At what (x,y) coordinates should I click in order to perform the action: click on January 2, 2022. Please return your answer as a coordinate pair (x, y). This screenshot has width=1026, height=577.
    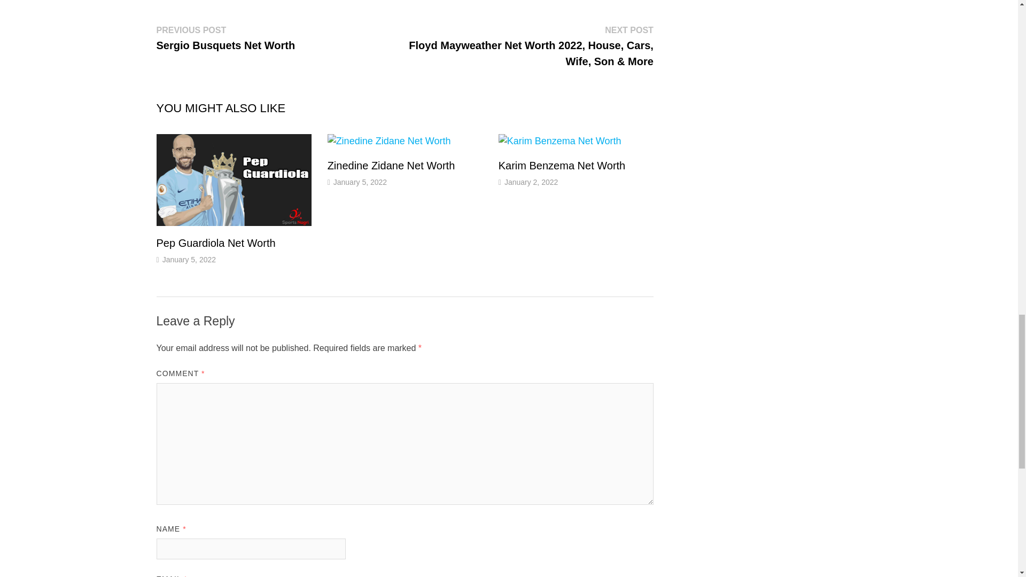
    Looking at the image, I should click on (531, 182).